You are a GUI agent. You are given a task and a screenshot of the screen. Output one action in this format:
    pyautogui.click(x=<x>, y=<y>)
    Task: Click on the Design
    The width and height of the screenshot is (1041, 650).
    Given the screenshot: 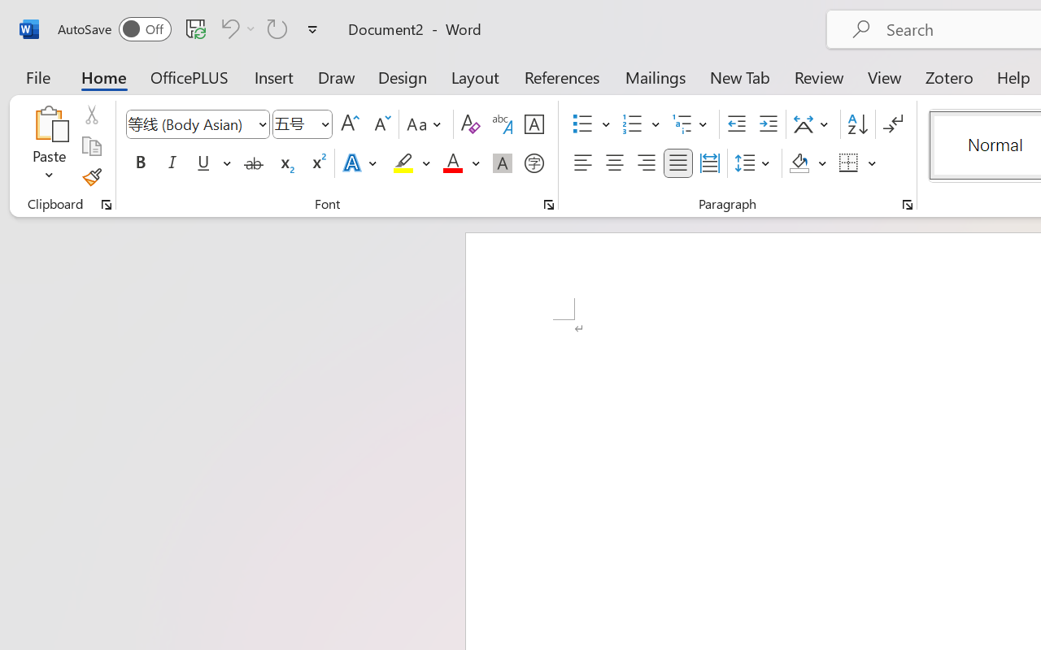 What is the action you would take?
    pyautogui.click(x=403, y=76)
    